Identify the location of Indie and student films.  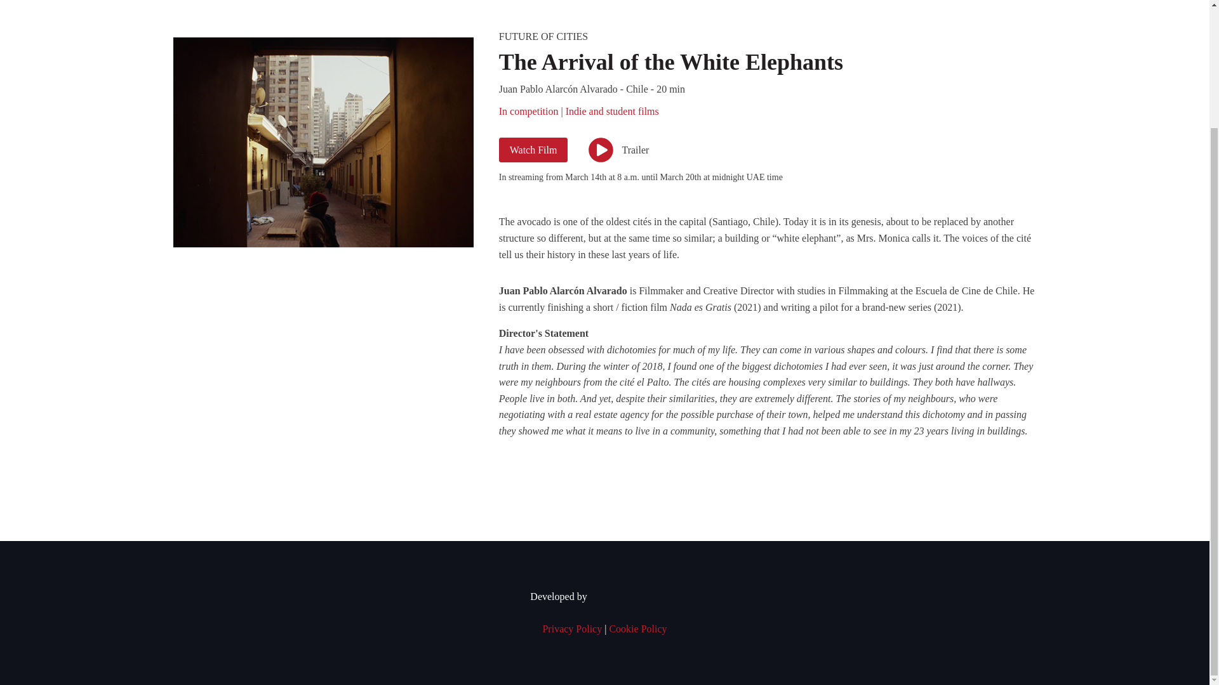
(612, 111).